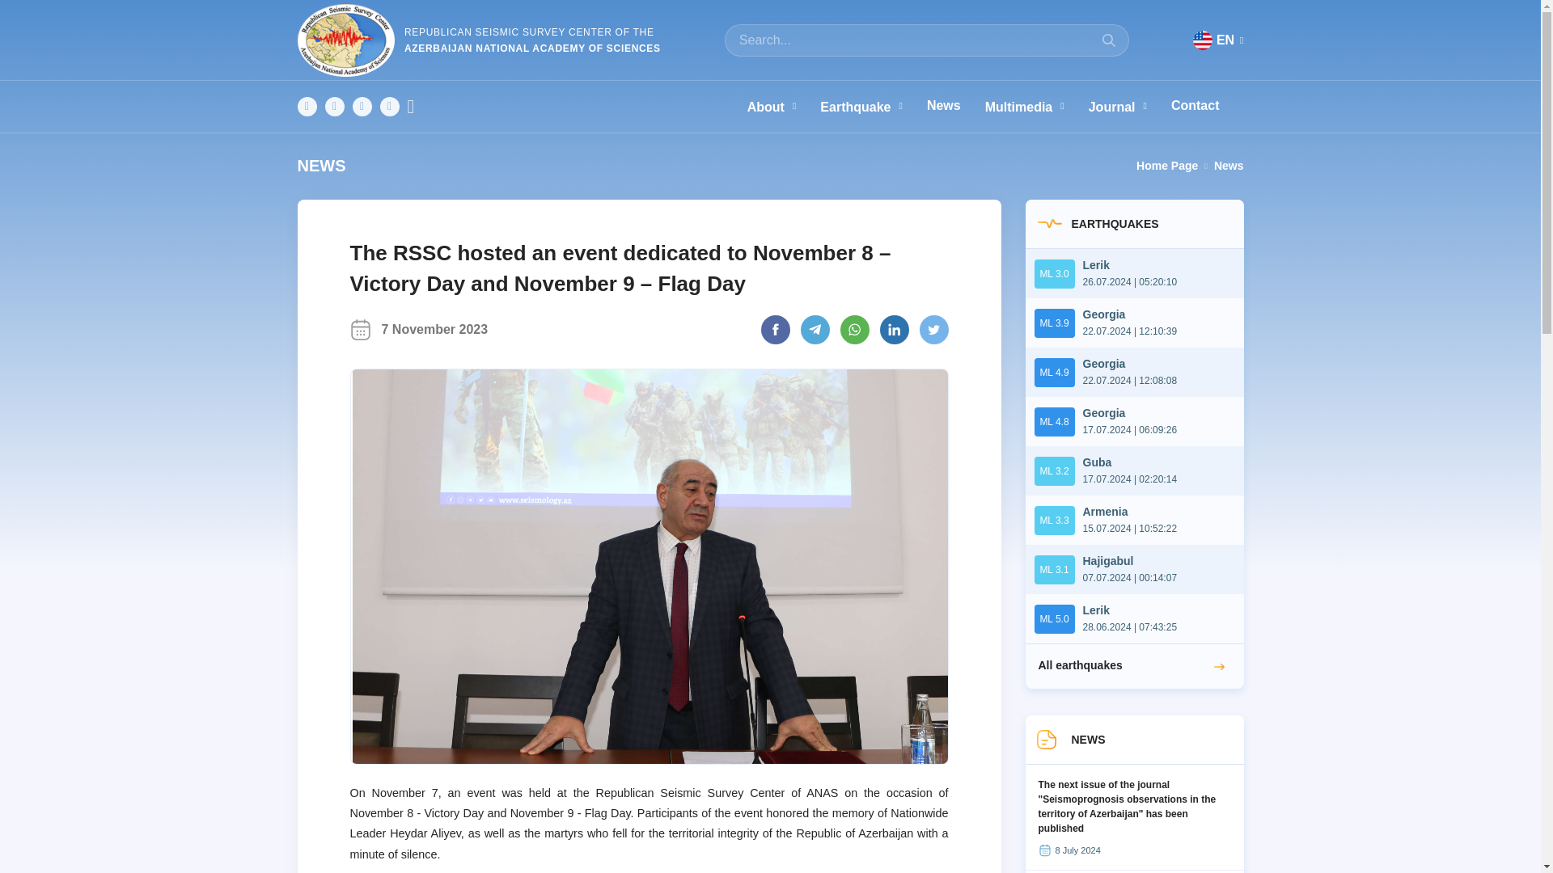 This screenshot has height=873, width=1553. Describe the element at coordinates (390, 106) in the screenshot. I see `Twitter` at that location.